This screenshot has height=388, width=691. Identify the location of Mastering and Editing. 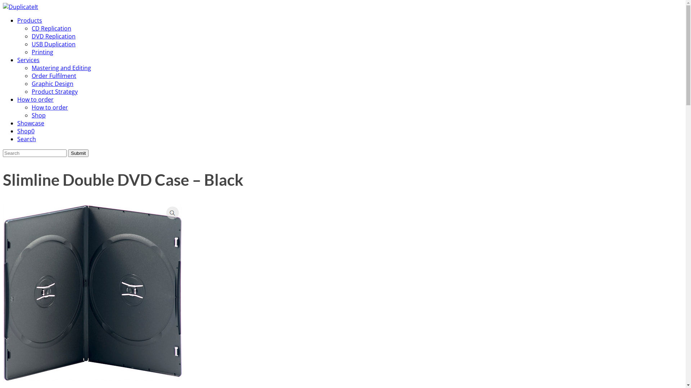
(61, 68).